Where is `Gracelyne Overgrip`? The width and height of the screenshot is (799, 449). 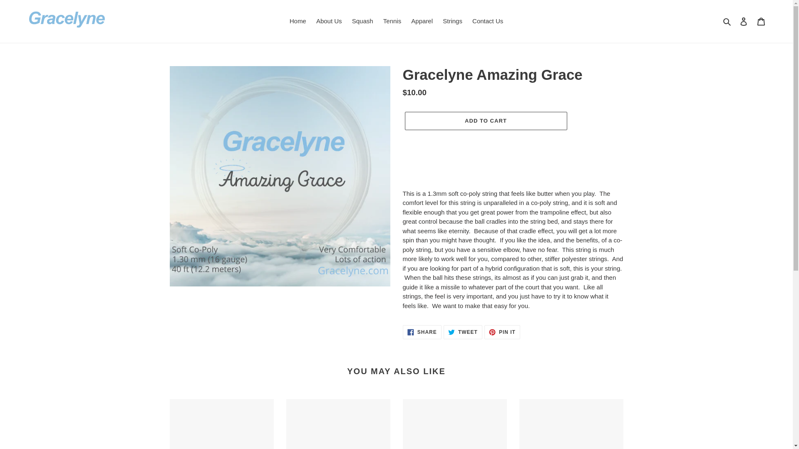 Gracelyne Overgrip is located at coordinates (221, 424).